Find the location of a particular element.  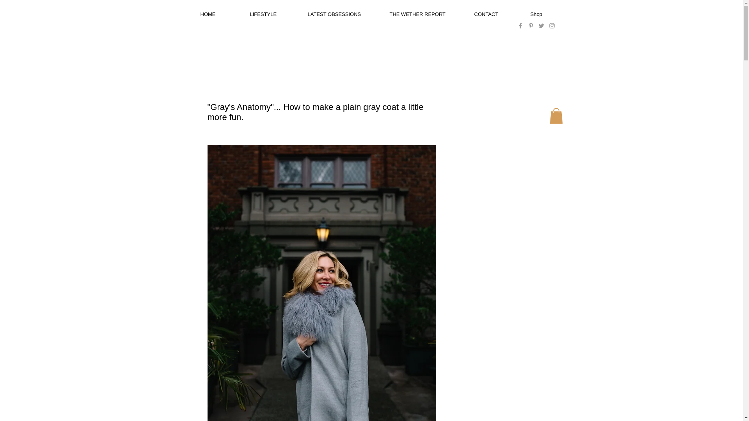

HOME is located at coordinates (220, 14).